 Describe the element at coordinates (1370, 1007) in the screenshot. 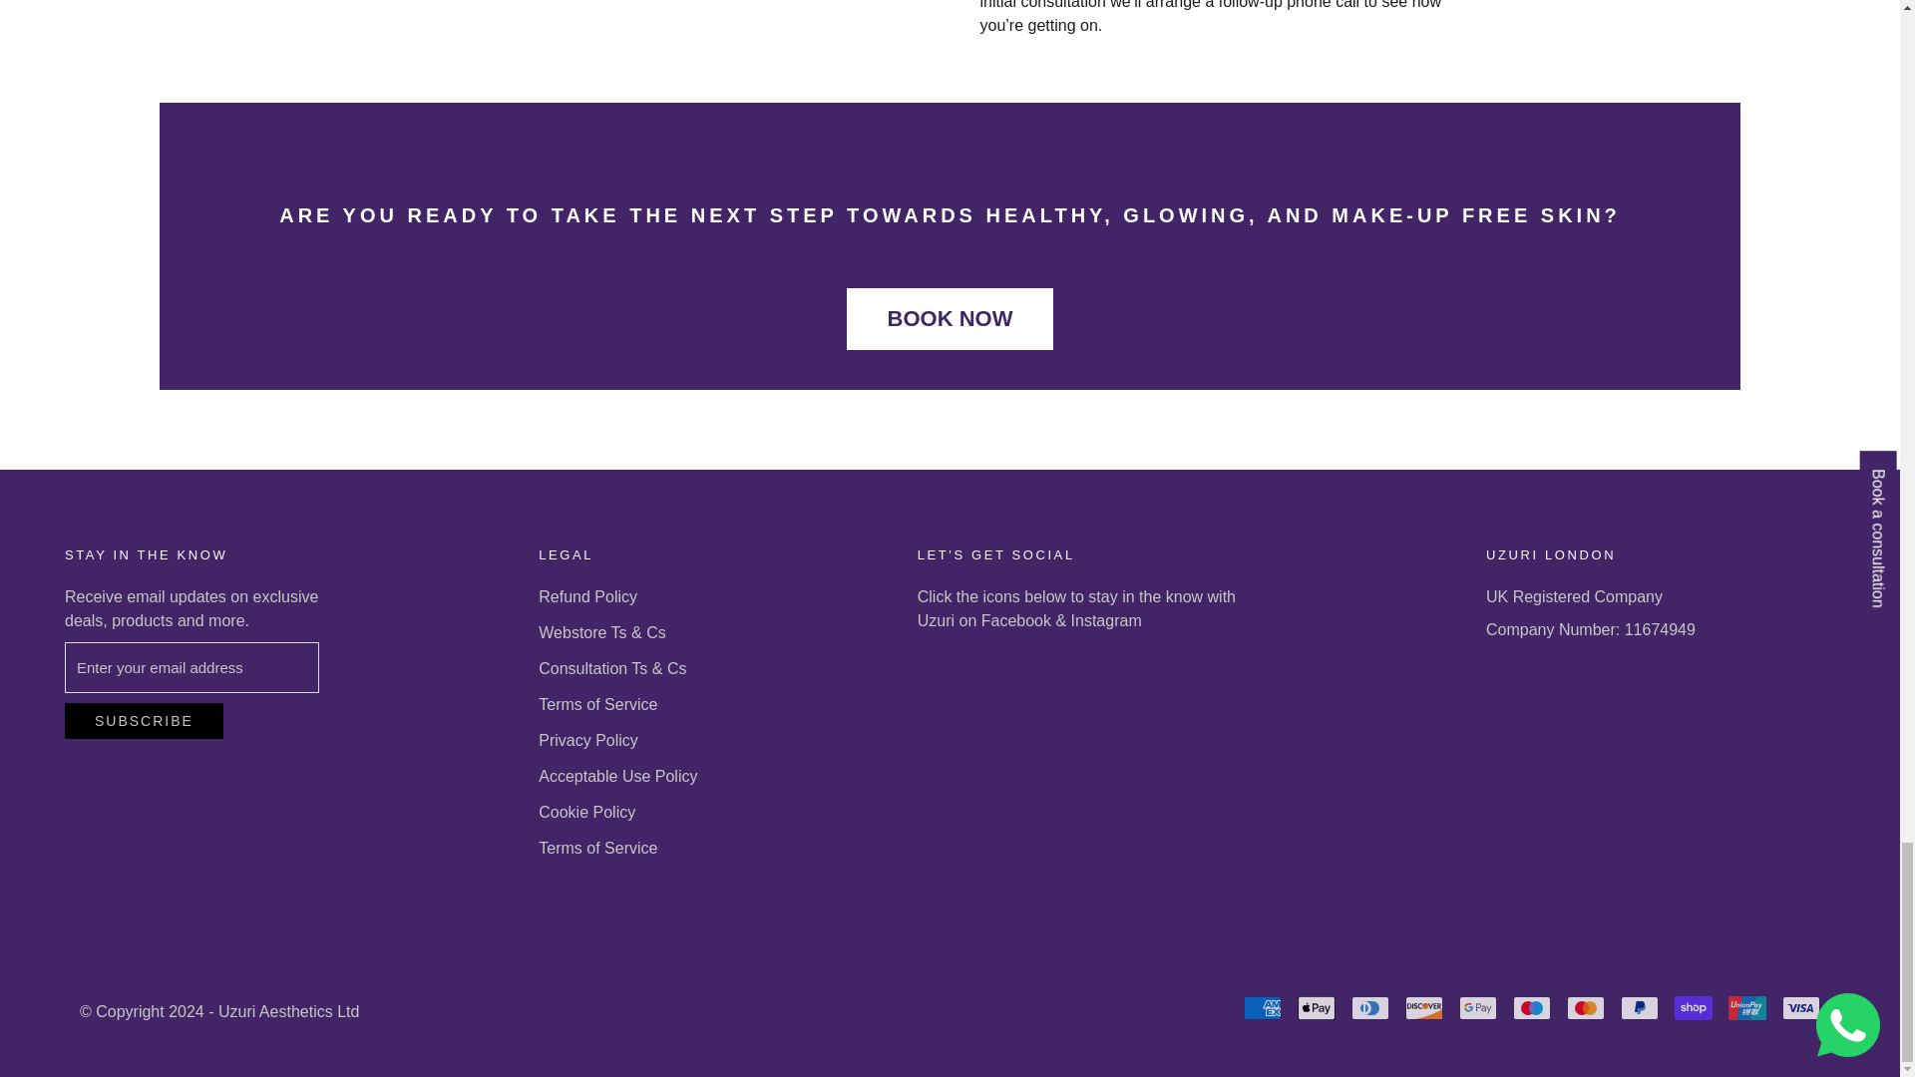

I see `Diners Club` at that location.